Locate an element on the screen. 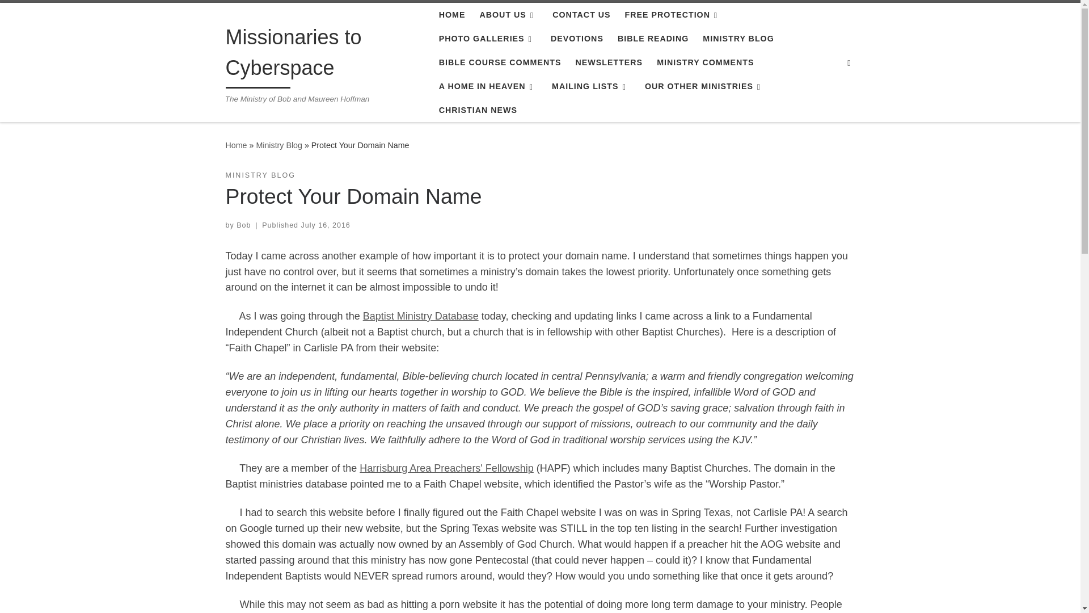 This screenshot has height=613, width=1089. FREE PROTECTION is located at coordinates (673, 15).